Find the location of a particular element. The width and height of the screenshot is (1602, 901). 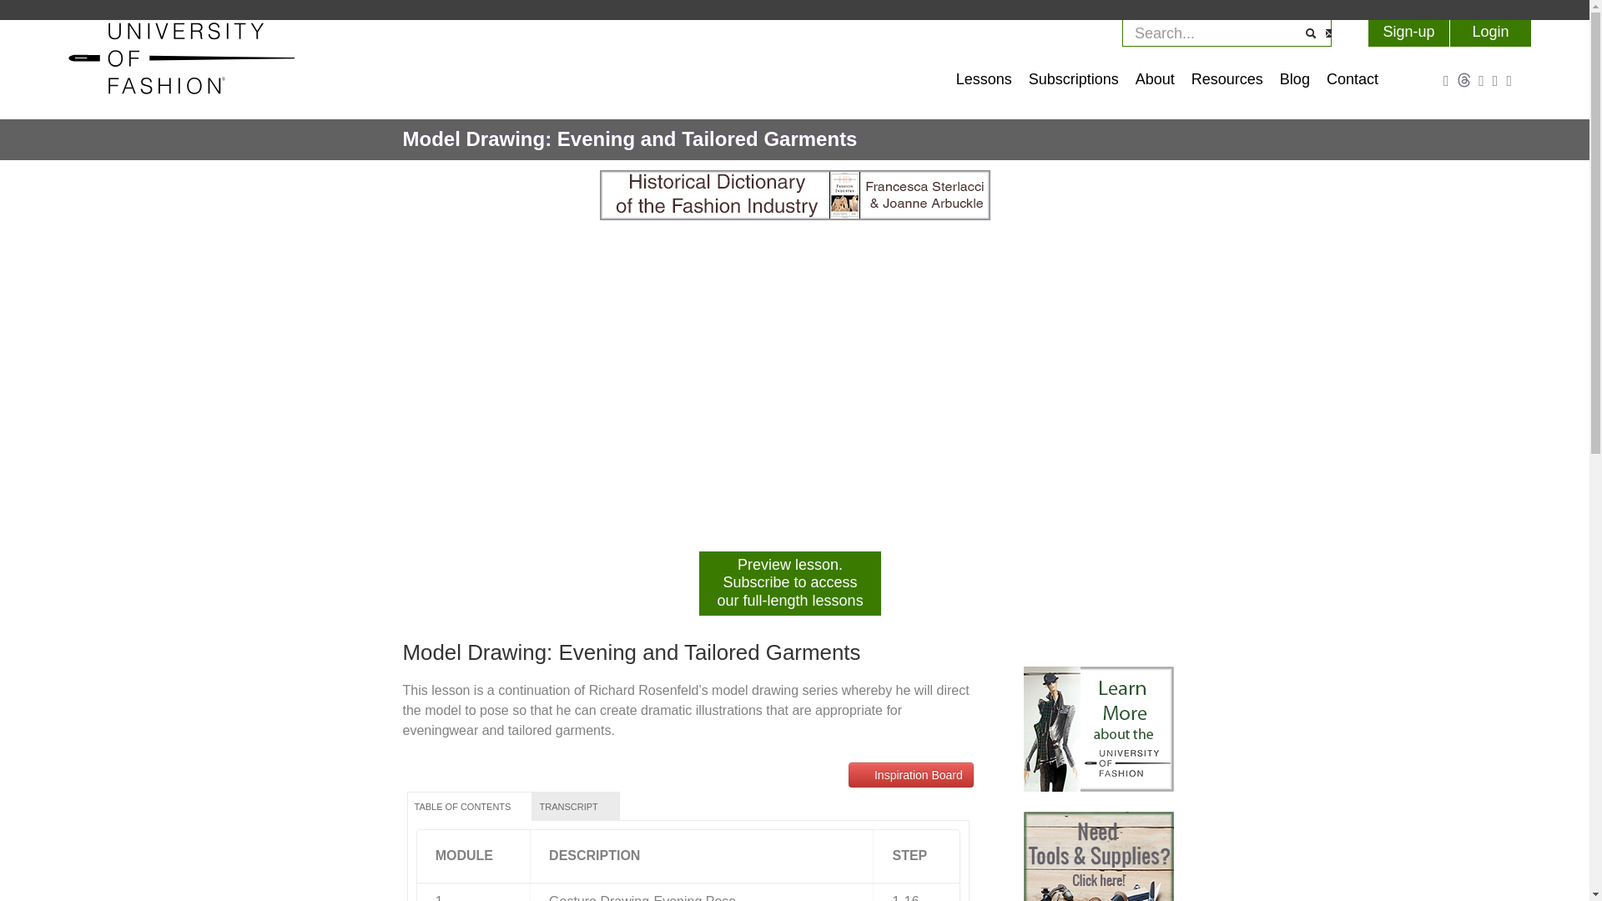

Online Fashion Design School is located at coordinates (184, 93).